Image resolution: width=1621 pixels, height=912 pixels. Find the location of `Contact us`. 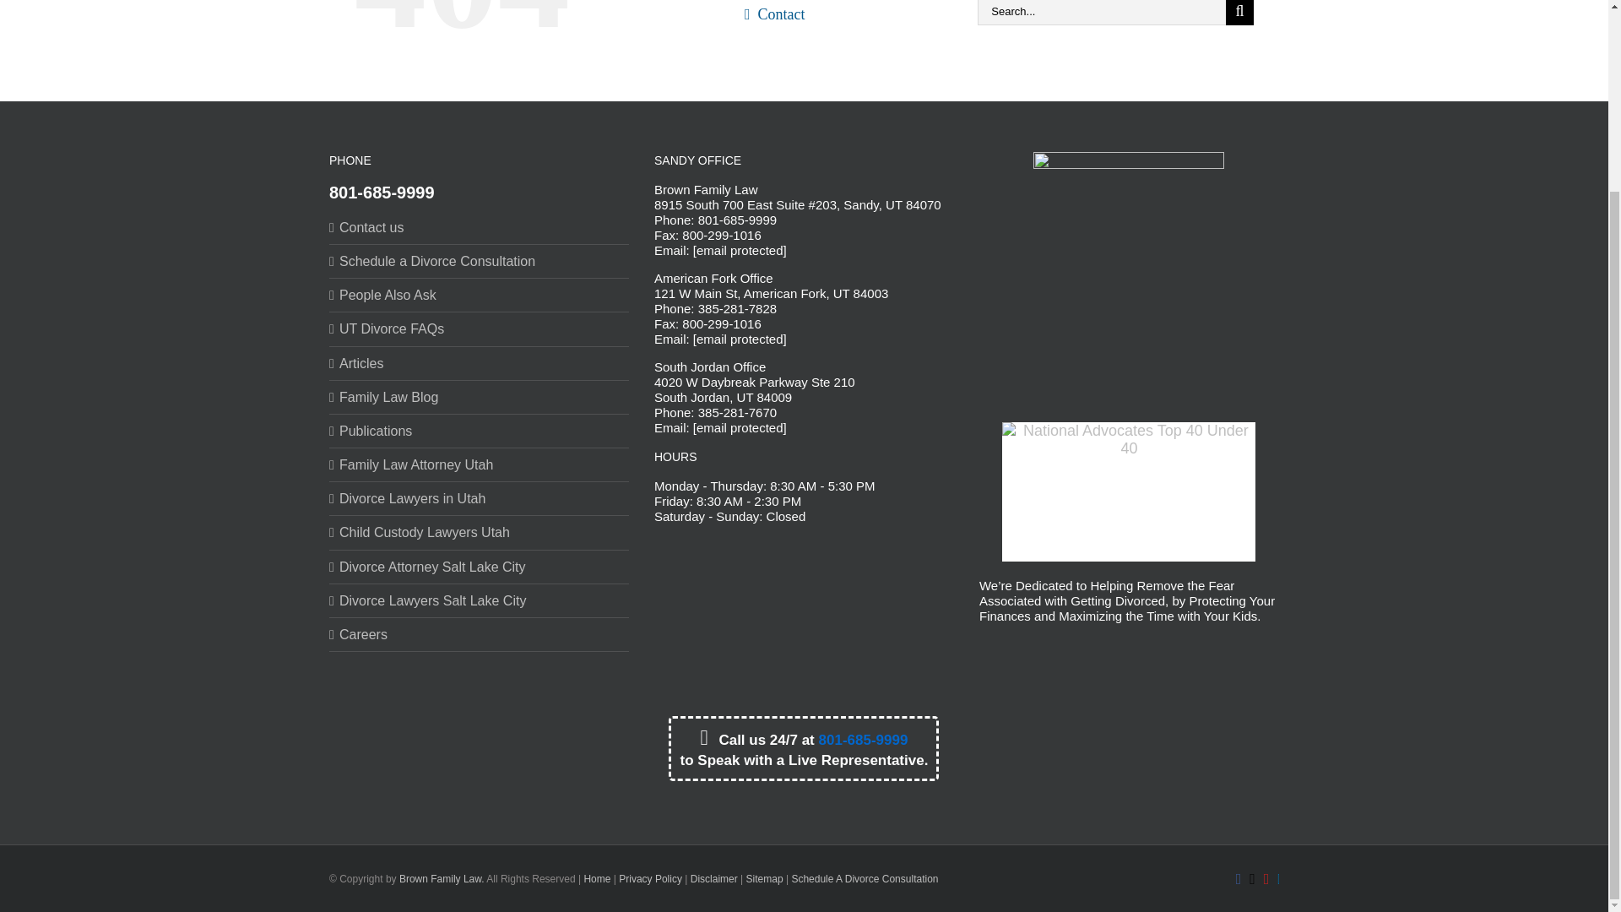

Contact us is located at coordinates (480, 226).